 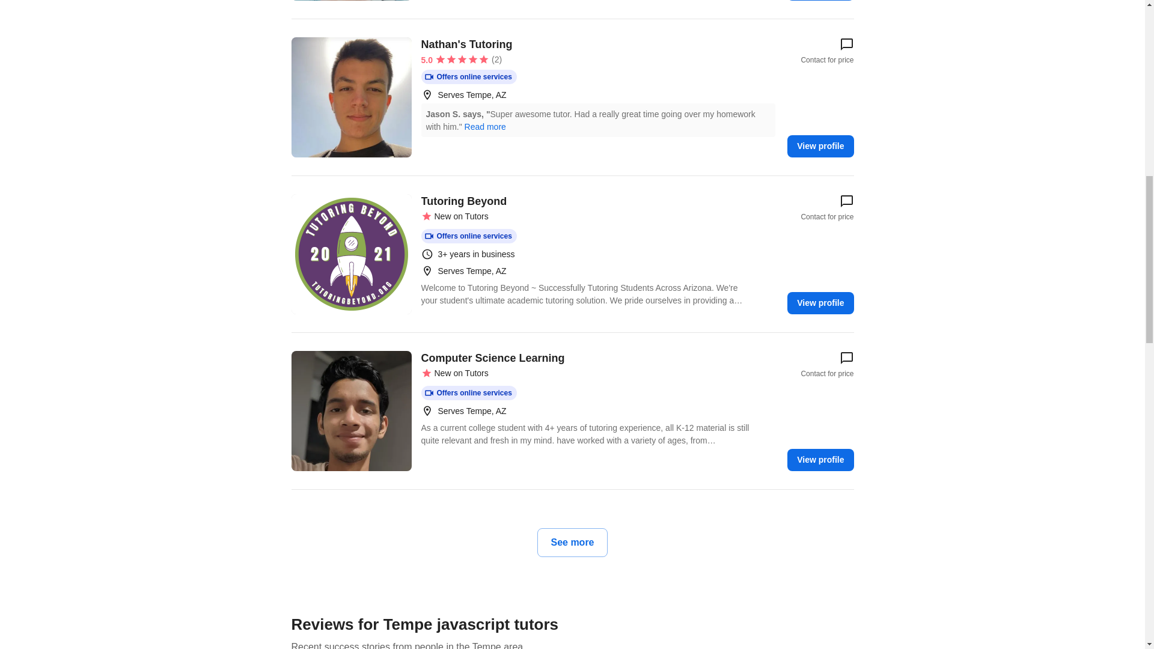 I want to click on Nathan's Tutoring, so click(x=350, y=97).